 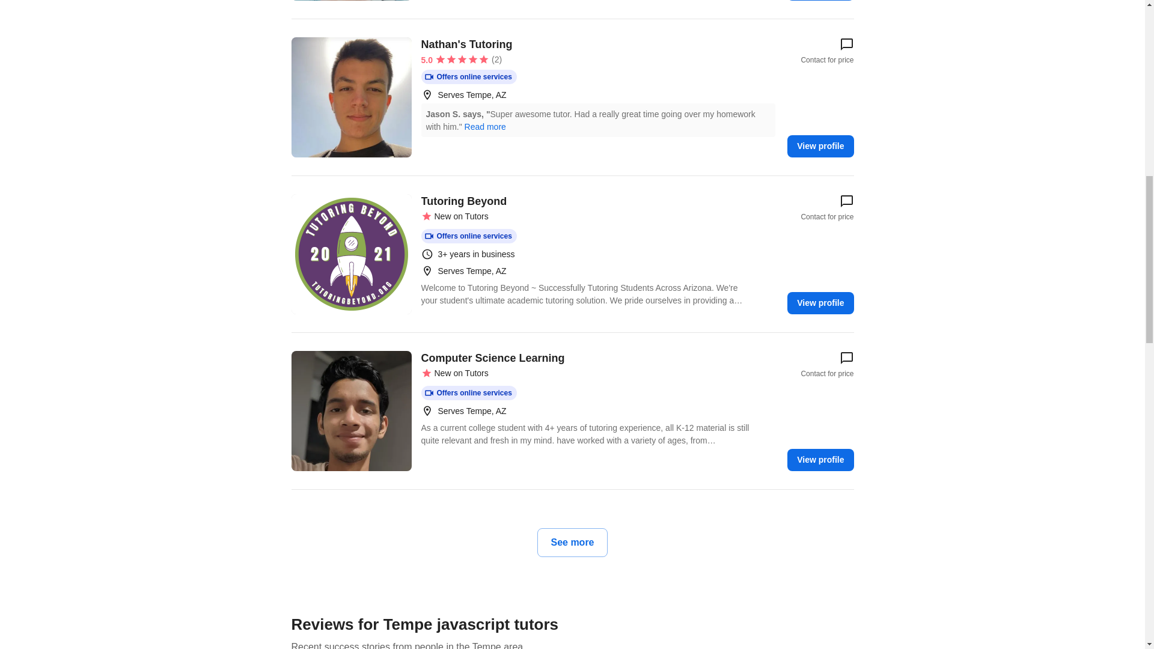 I want to click on Nathan's Tutoring, so click(x=350, y=97).